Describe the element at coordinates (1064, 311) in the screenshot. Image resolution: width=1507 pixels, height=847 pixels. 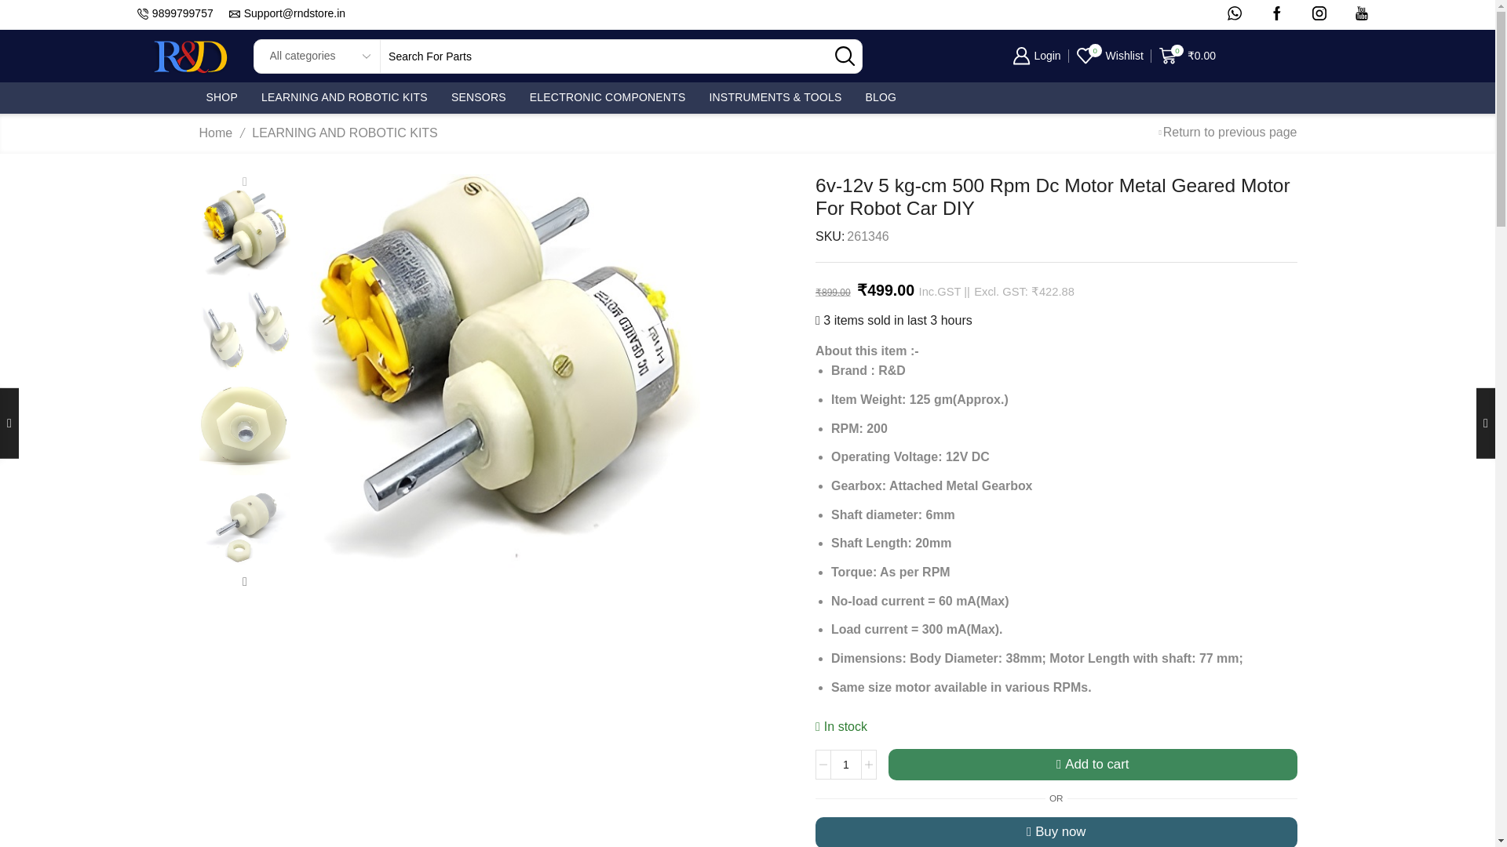
I see `Log in` at that location.